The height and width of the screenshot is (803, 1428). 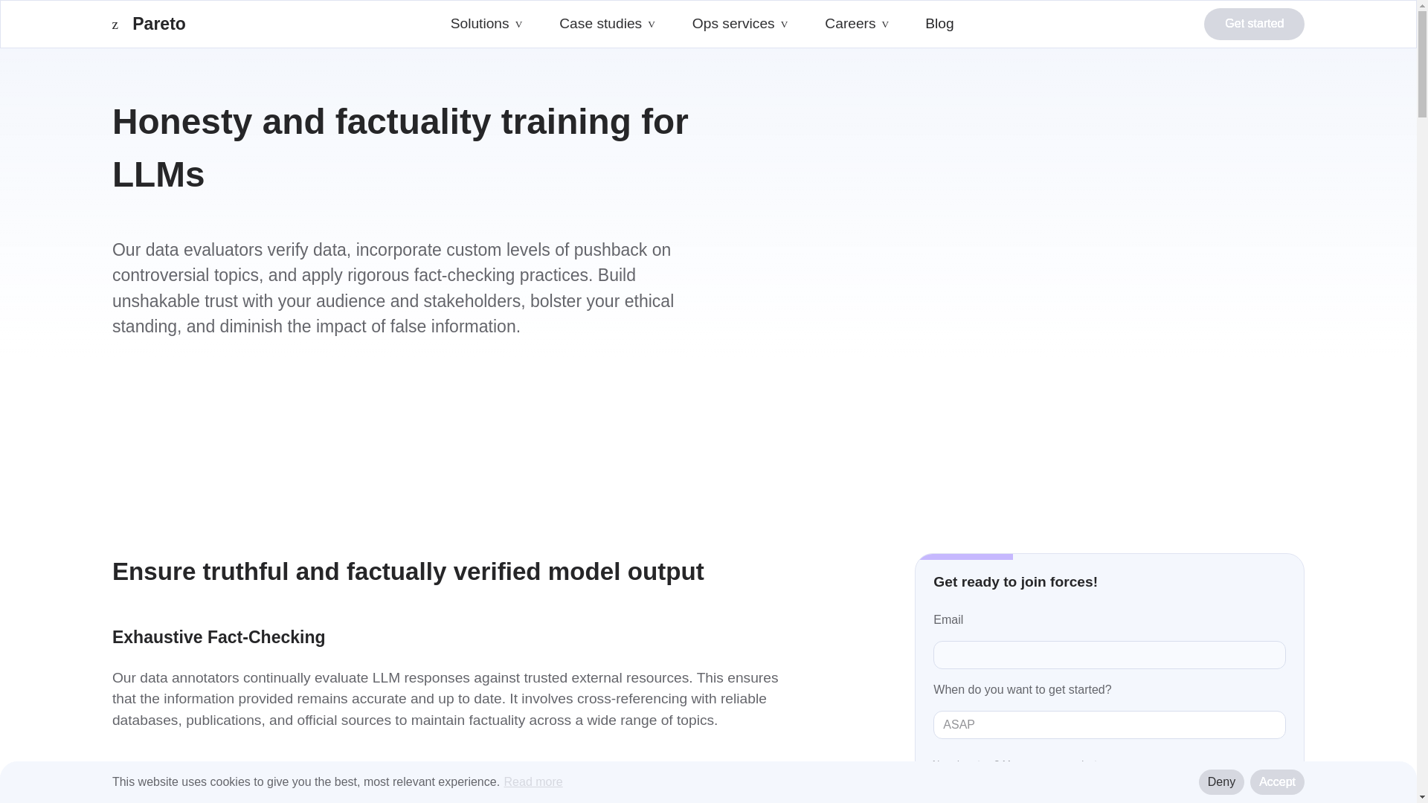 I want to click on Case studies, so click(x=486, y=24).